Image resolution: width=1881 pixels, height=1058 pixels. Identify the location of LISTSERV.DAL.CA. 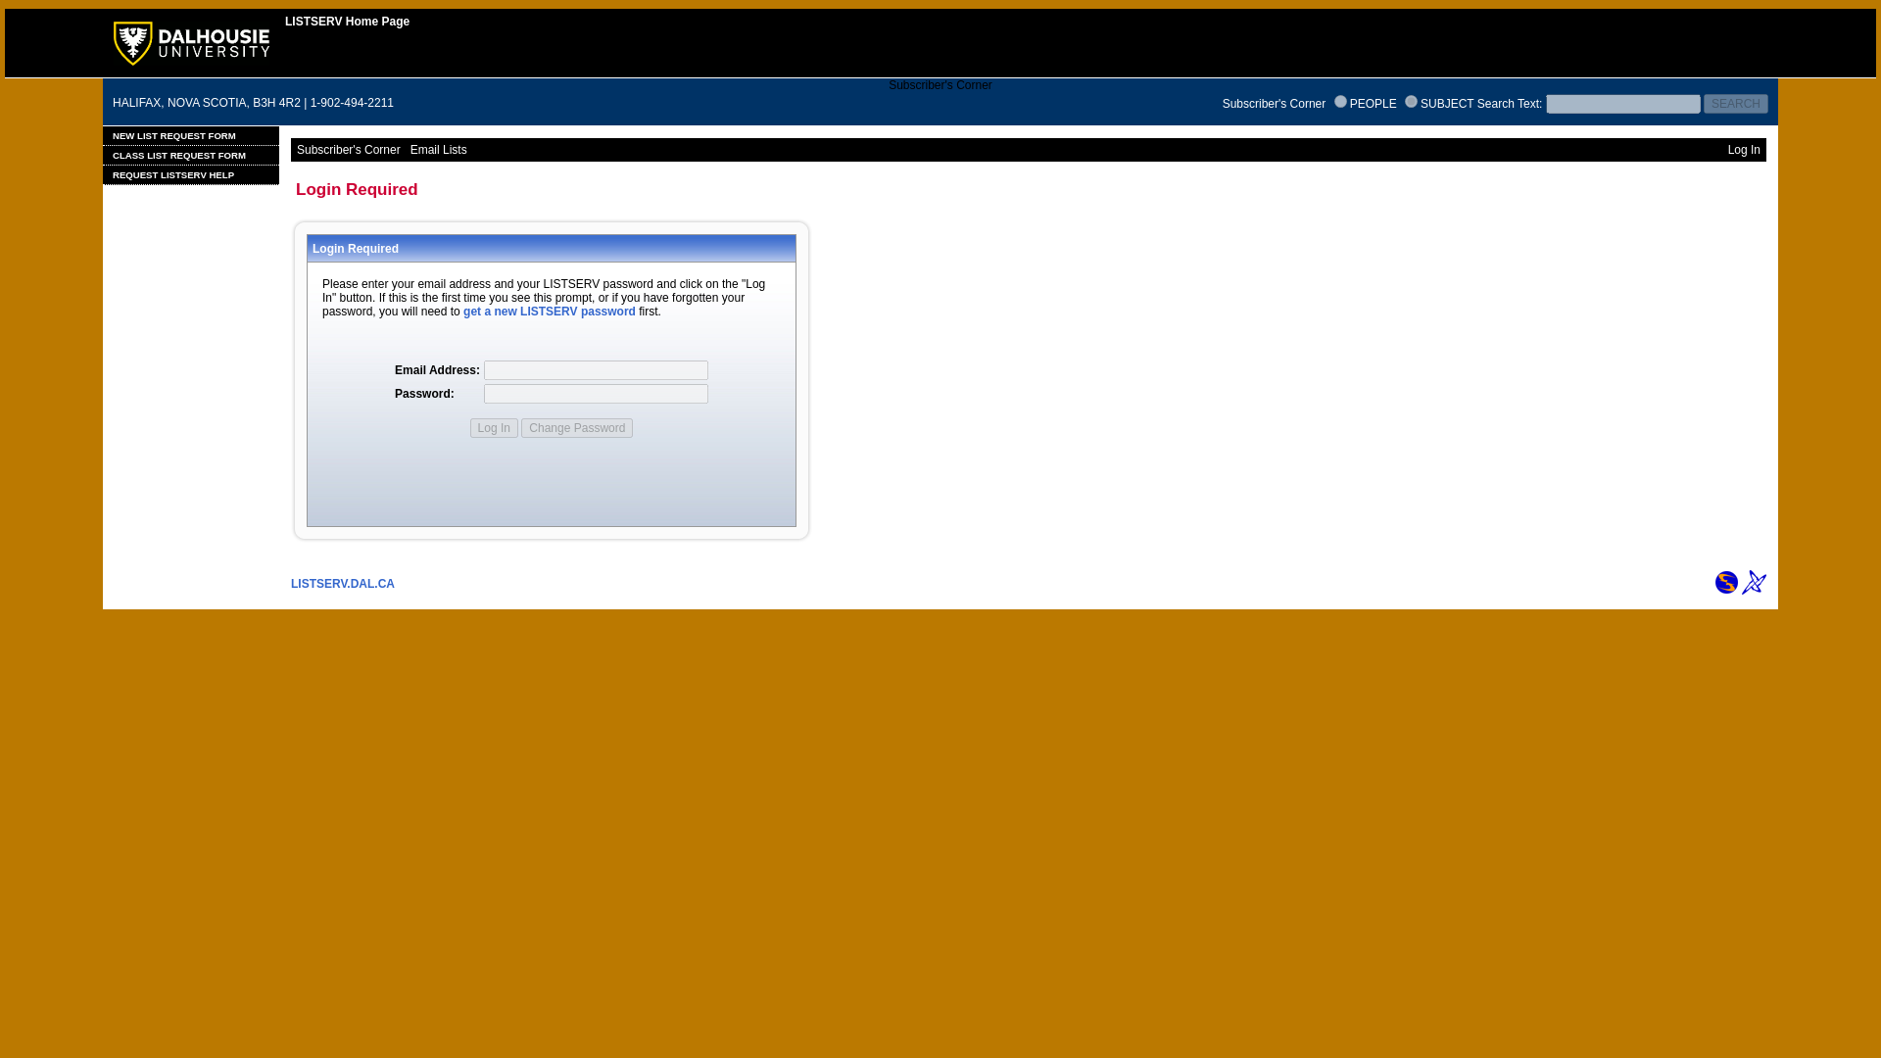
(343, 583).